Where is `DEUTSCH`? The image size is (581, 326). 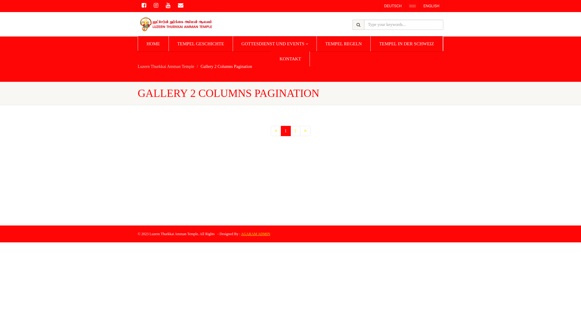 DEUTSCH is located at coordinates (393, 6).